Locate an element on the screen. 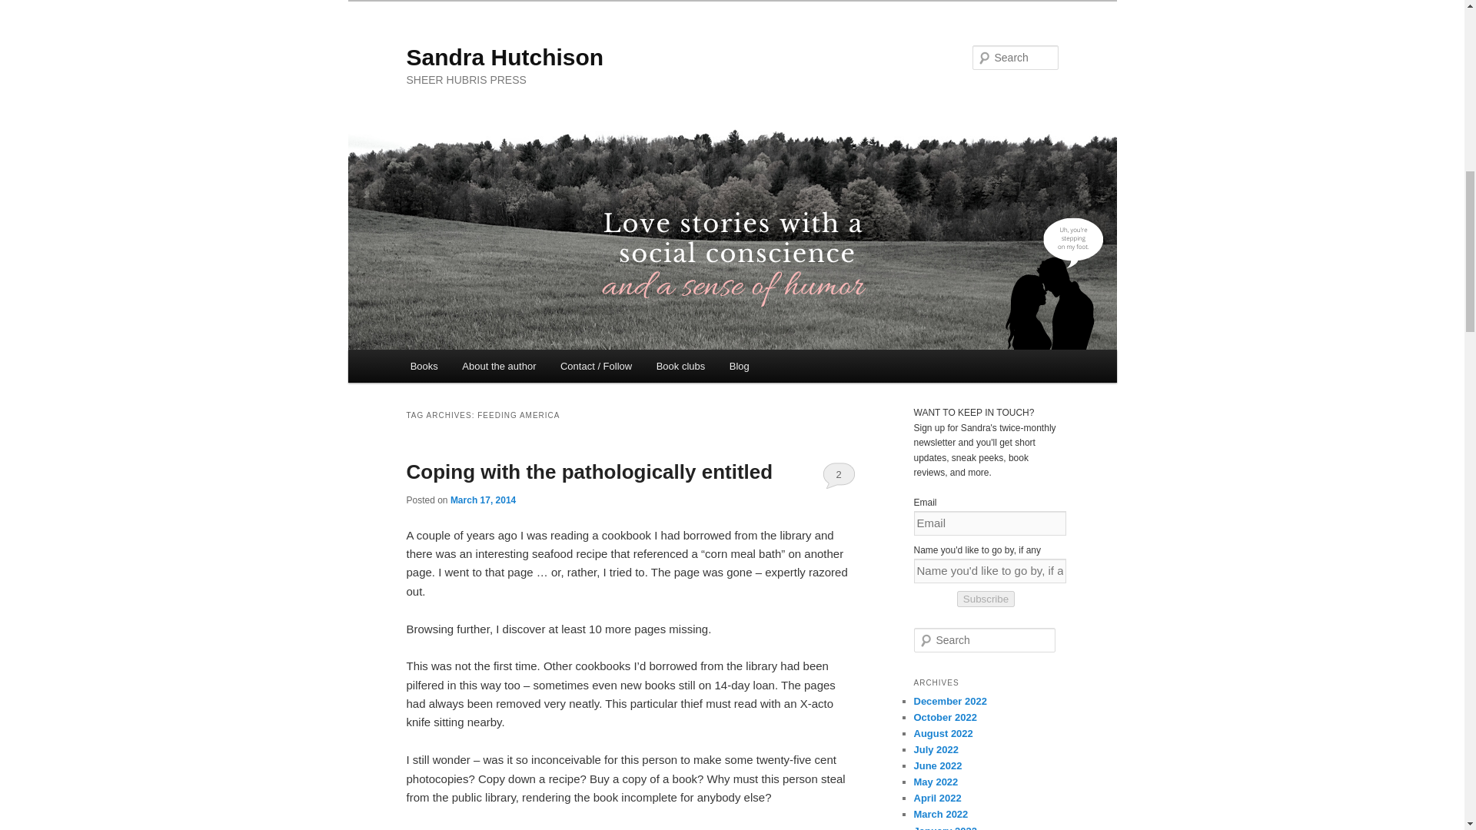 The width and height of the screenshot is (1476, 830). Blog is located at coordinates (740, 366).